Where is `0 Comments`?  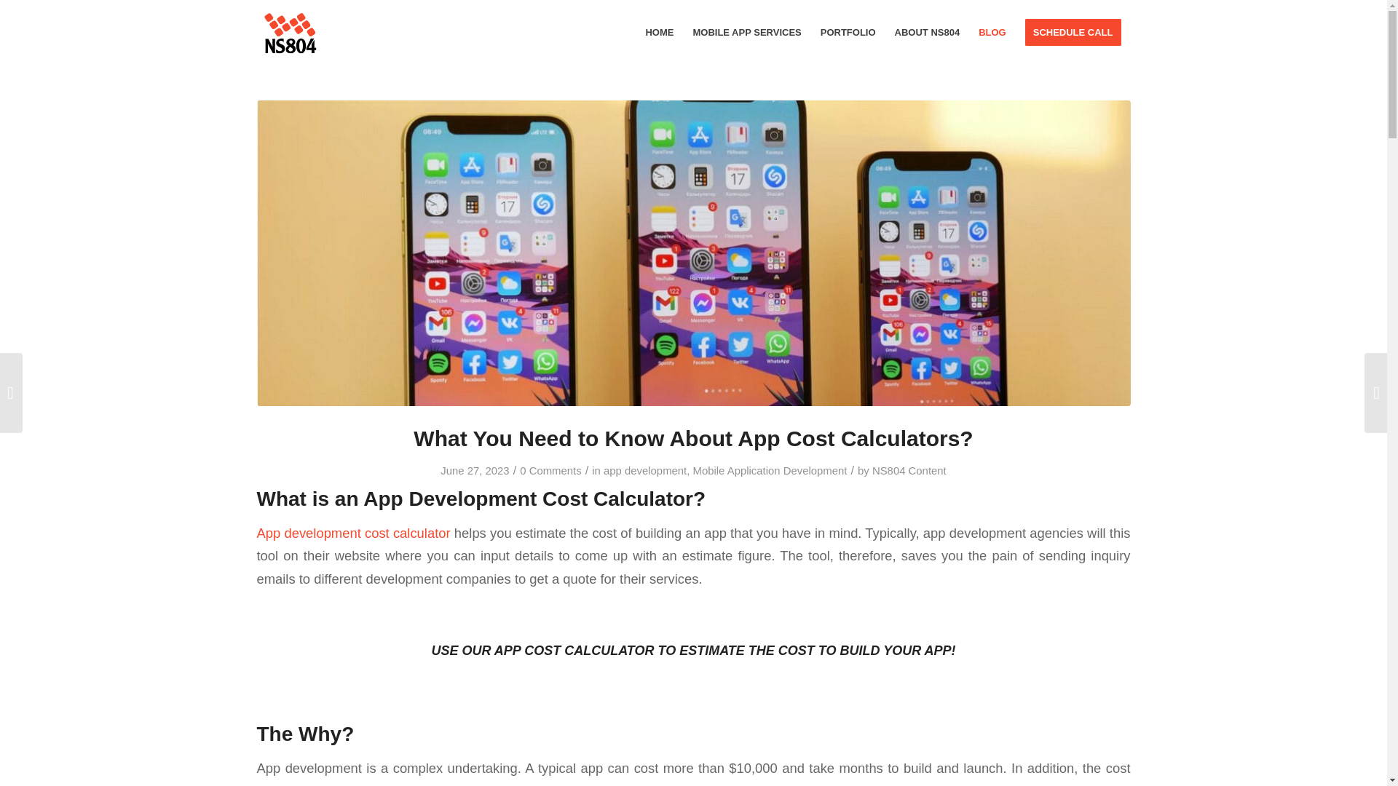 0 Comments is located at coordinates (550, 470).